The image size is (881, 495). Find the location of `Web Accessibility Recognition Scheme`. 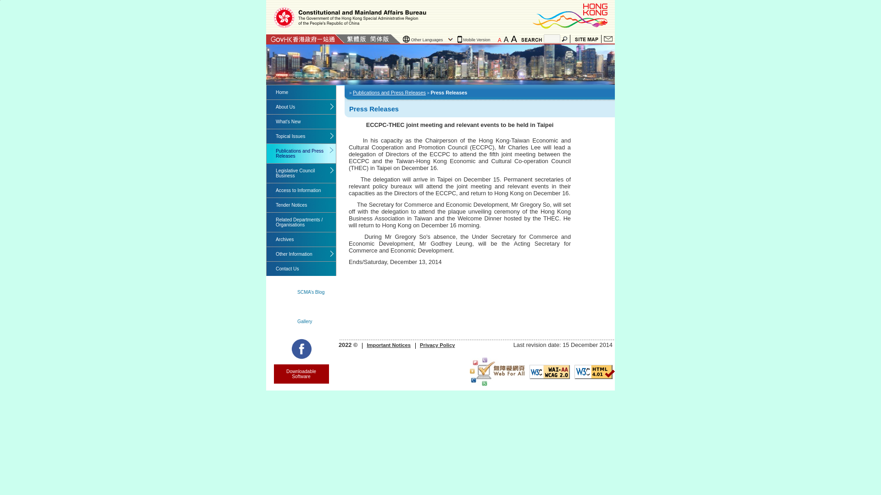

Web Accessibility Recognition Scheme is located at coordinates (497, 371).